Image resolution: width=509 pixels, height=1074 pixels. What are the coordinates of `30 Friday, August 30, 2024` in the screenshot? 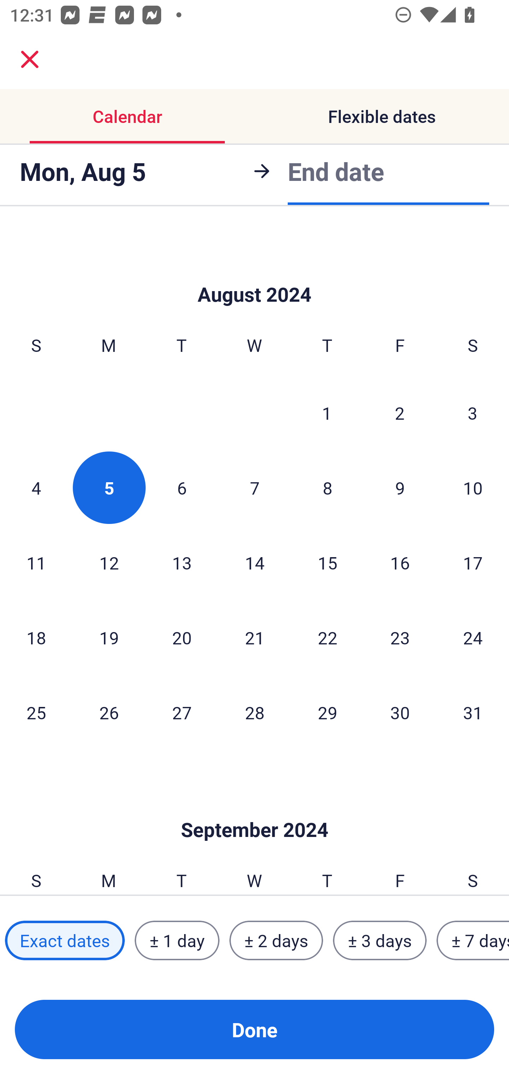 It's located at (400, 712).